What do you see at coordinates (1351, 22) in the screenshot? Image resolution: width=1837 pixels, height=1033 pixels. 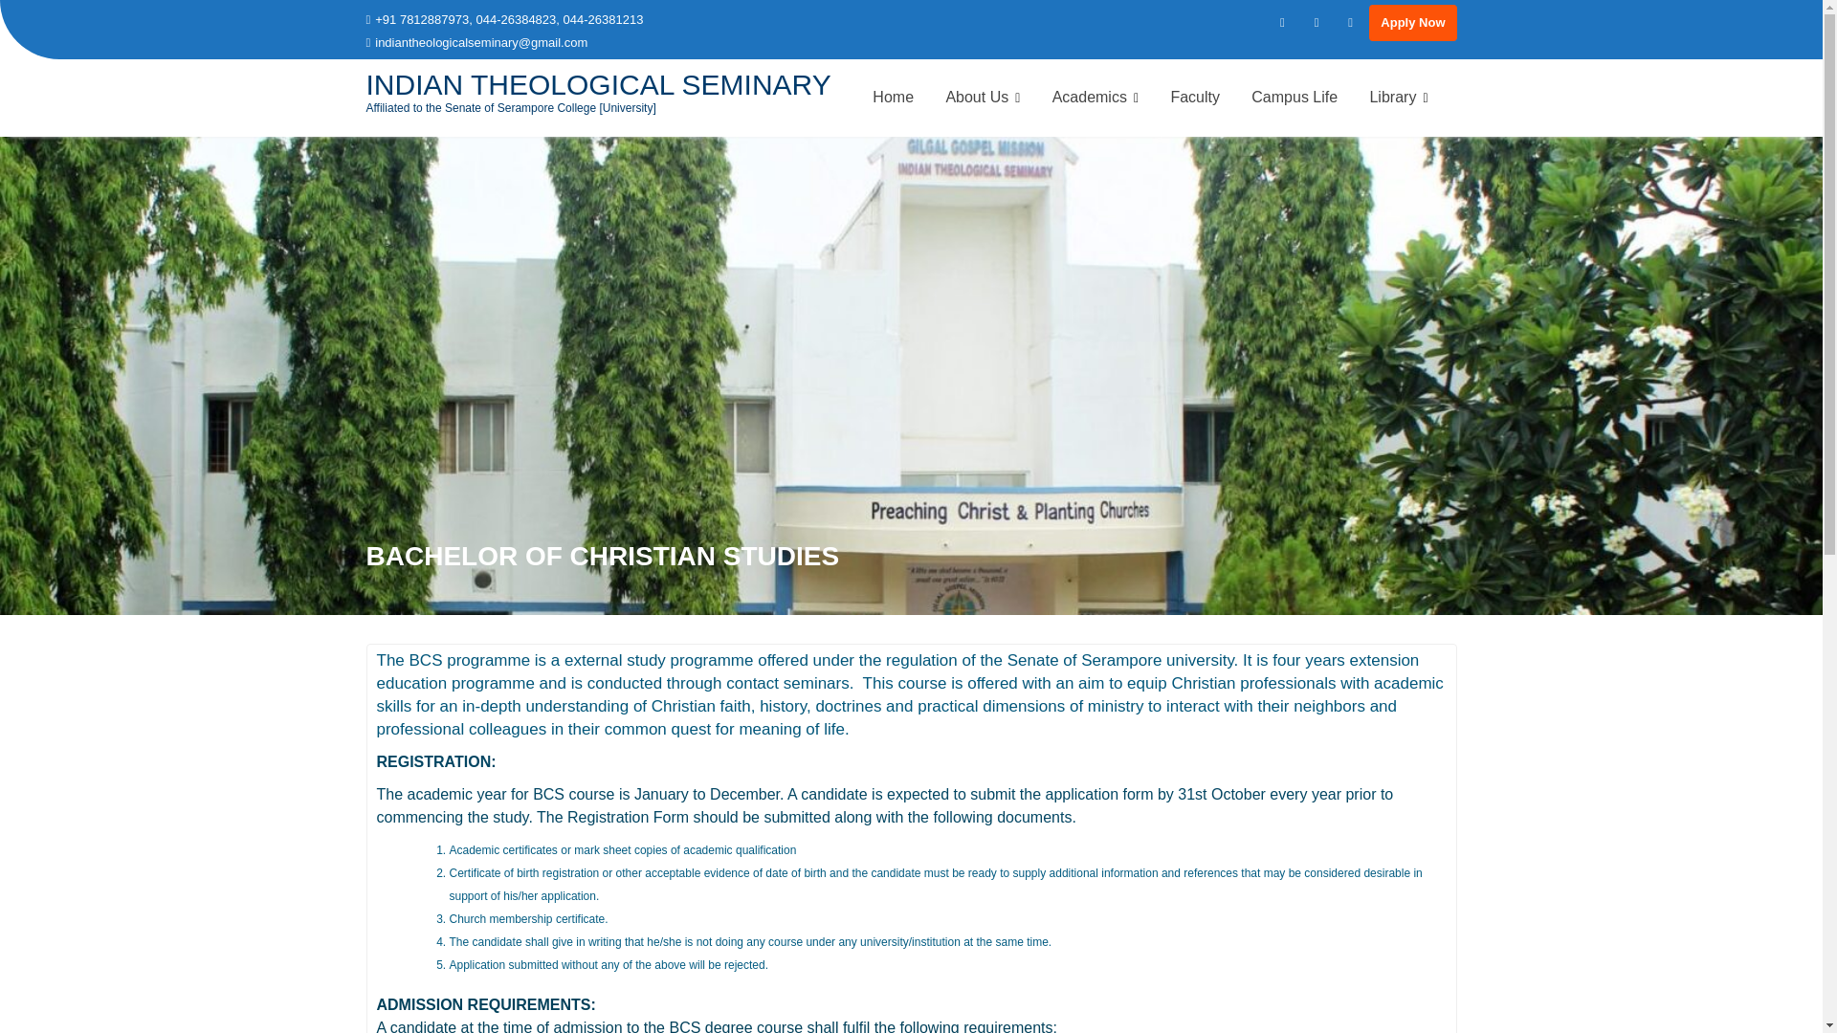 I see `Youtube` at bounding box center [1351, 22].